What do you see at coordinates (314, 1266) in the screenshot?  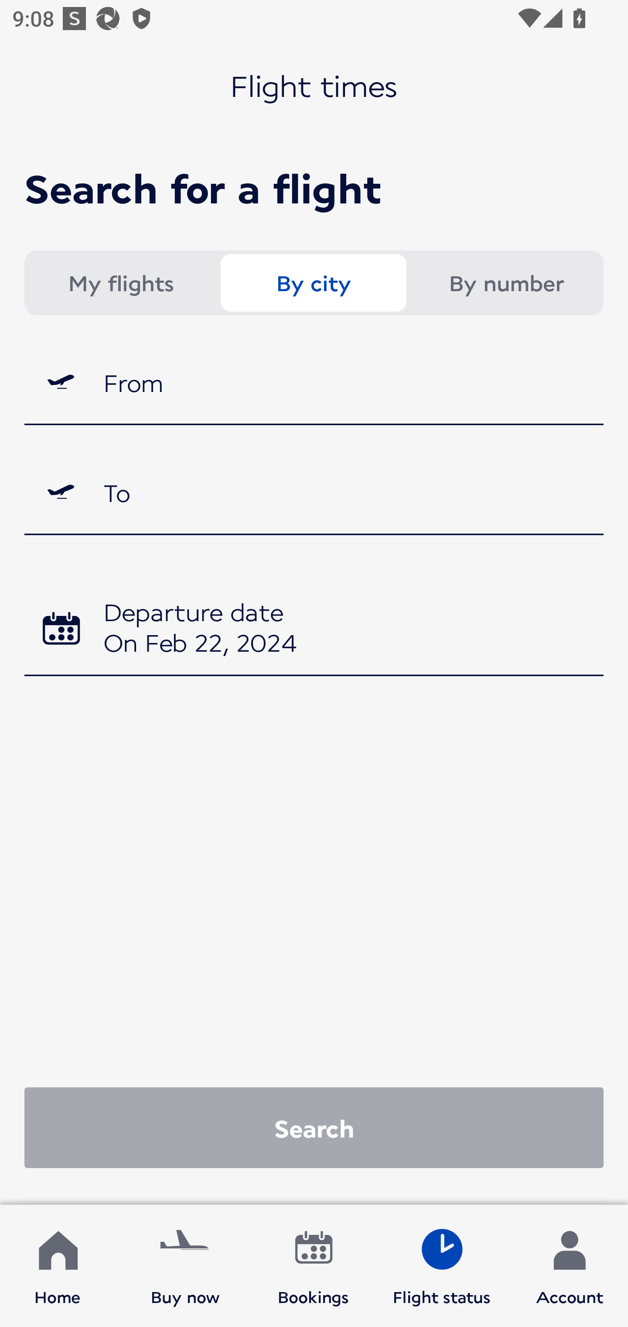 I see `Bookings` at bounding box center [314, 1266].